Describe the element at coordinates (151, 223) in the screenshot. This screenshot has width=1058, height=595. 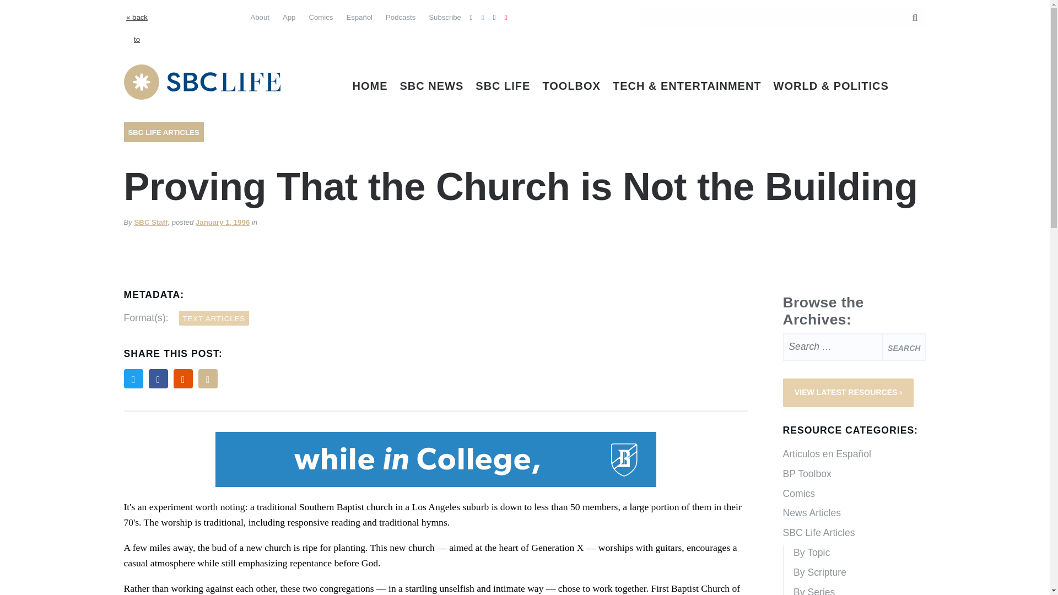
I see `SBC Staff` at that location.